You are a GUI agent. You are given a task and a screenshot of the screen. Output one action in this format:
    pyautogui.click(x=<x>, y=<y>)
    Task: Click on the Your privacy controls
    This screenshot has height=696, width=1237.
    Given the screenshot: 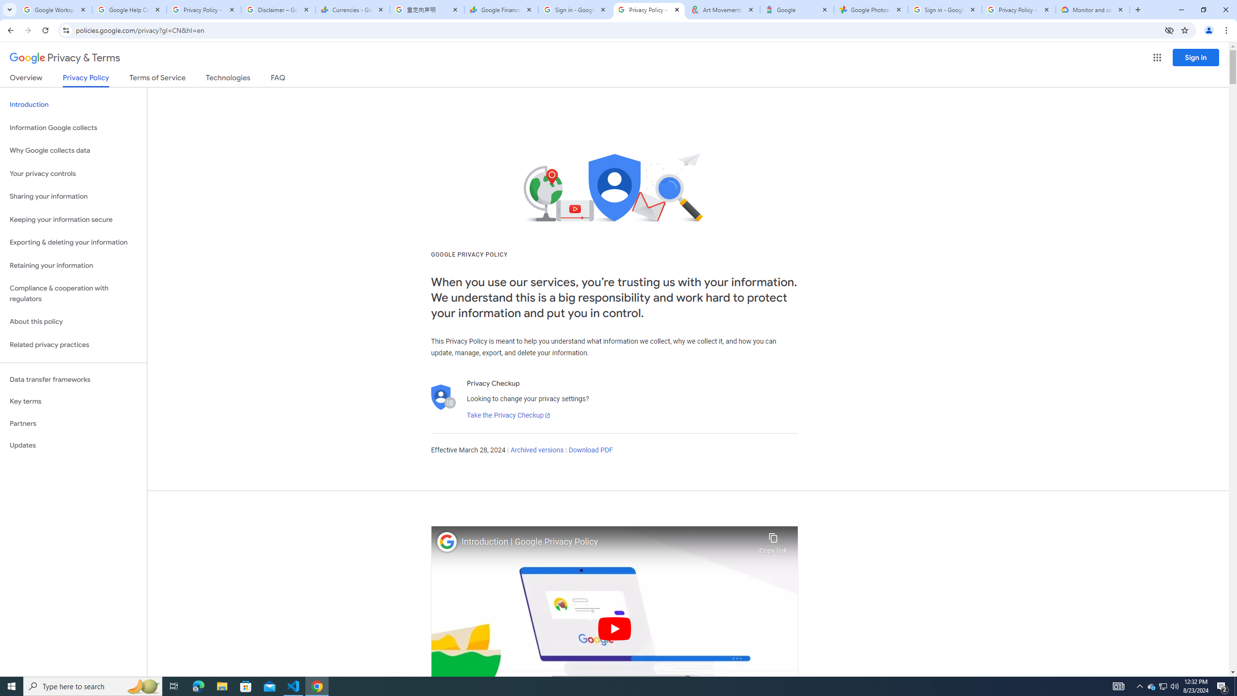 What is the action you would take?
    pyautogui.click(x=73, y=174)
    